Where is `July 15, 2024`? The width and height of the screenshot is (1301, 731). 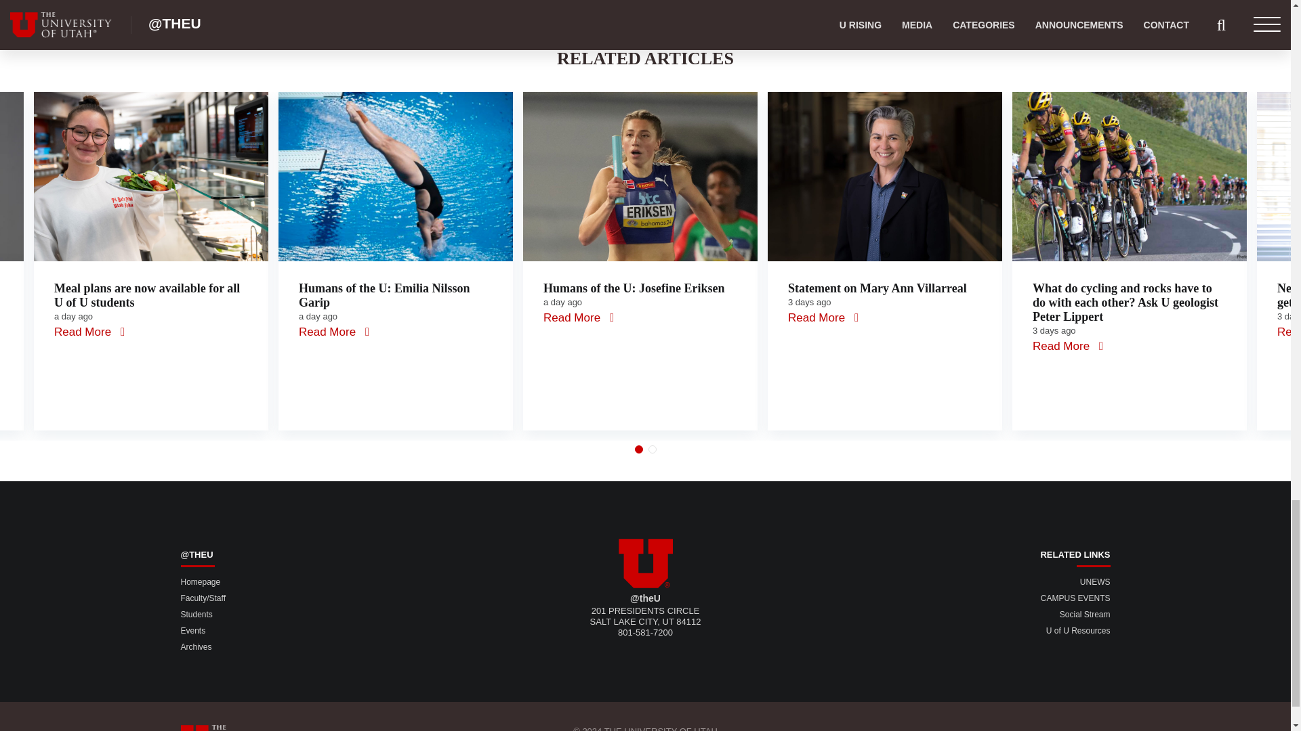 July 15, 2024 is located at coordinates (1054, 330).